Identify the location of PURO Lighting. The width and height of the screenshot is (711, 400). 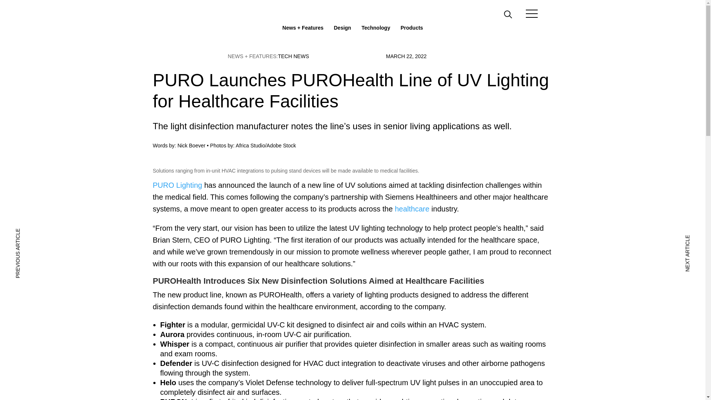
(177, 185).